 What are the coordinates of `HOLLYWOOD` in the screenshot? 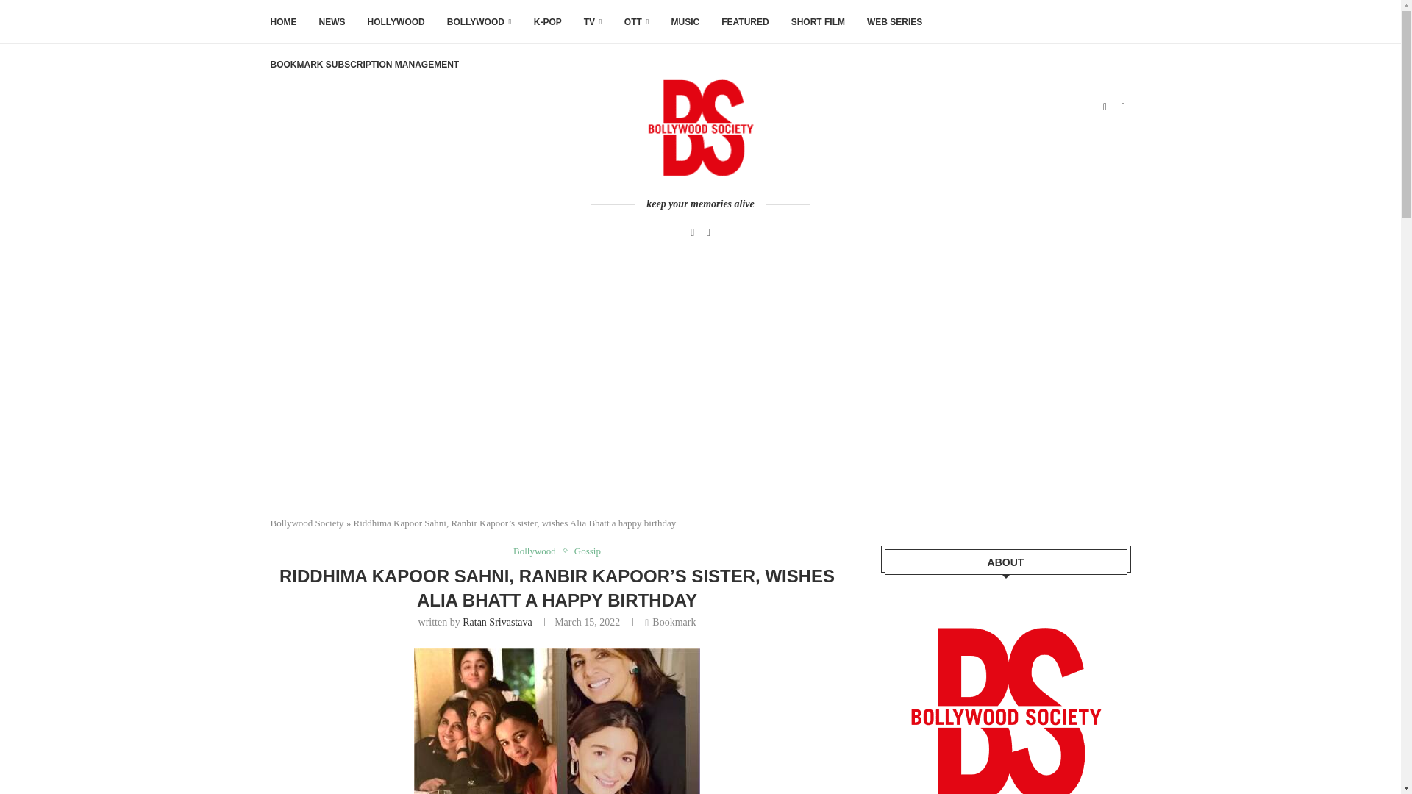 It's located at (396, 22).